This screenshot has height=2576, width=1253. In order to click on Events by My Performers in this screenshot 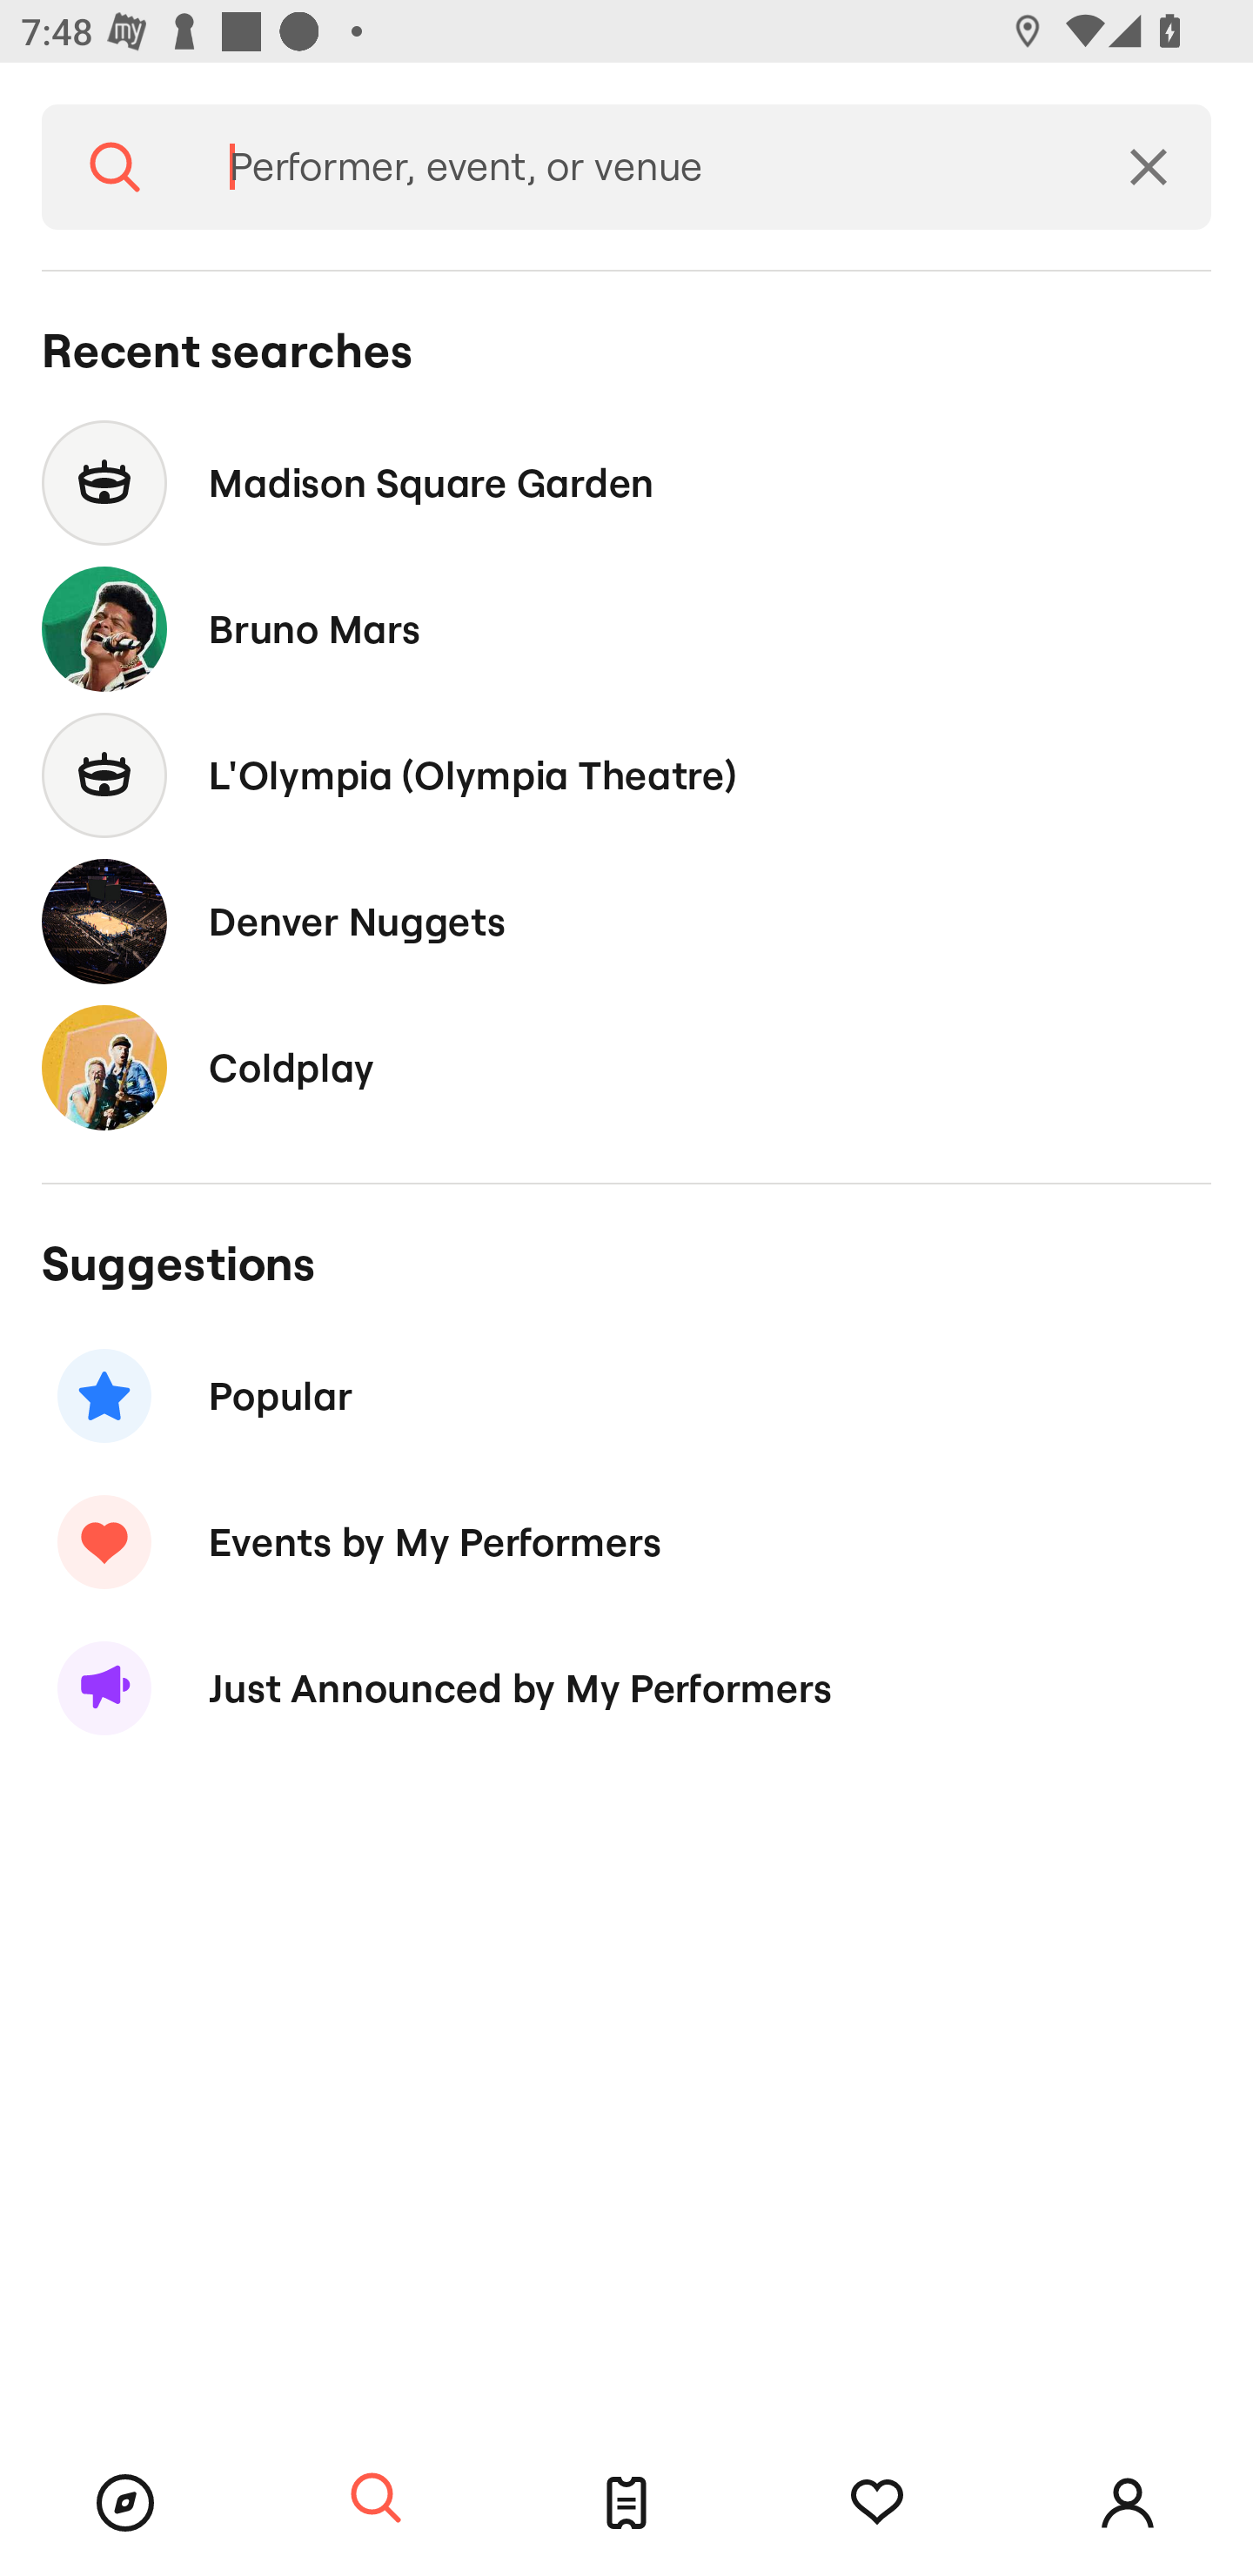, I will do `click(626, 1541)`.